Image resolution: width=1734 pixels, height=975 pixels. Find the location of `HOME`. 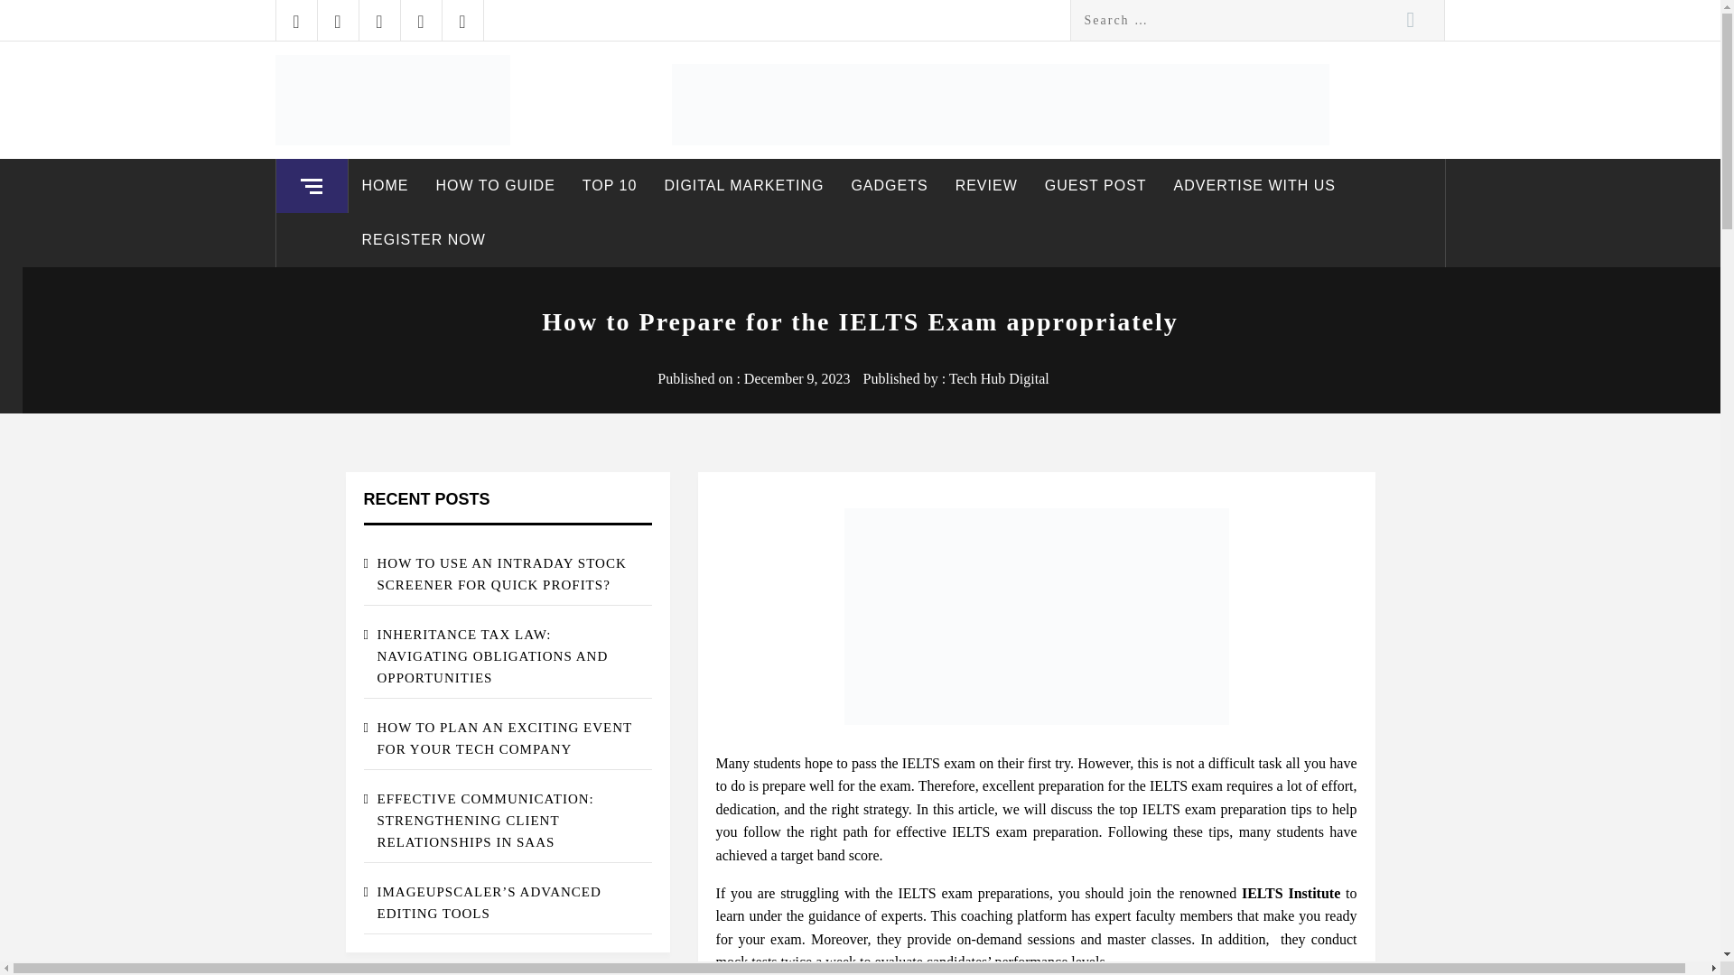

HOME is located at coordinates (385, 186).